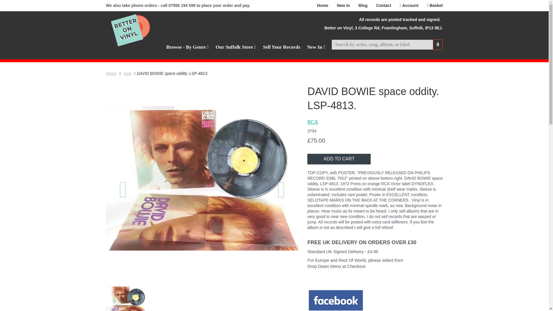 Image resolution: width=553 pixels, height=311 pixels. What do you see at coordinates (435, 5) in the screenshot?
I see `Basket` at bounding box center [435, 5].